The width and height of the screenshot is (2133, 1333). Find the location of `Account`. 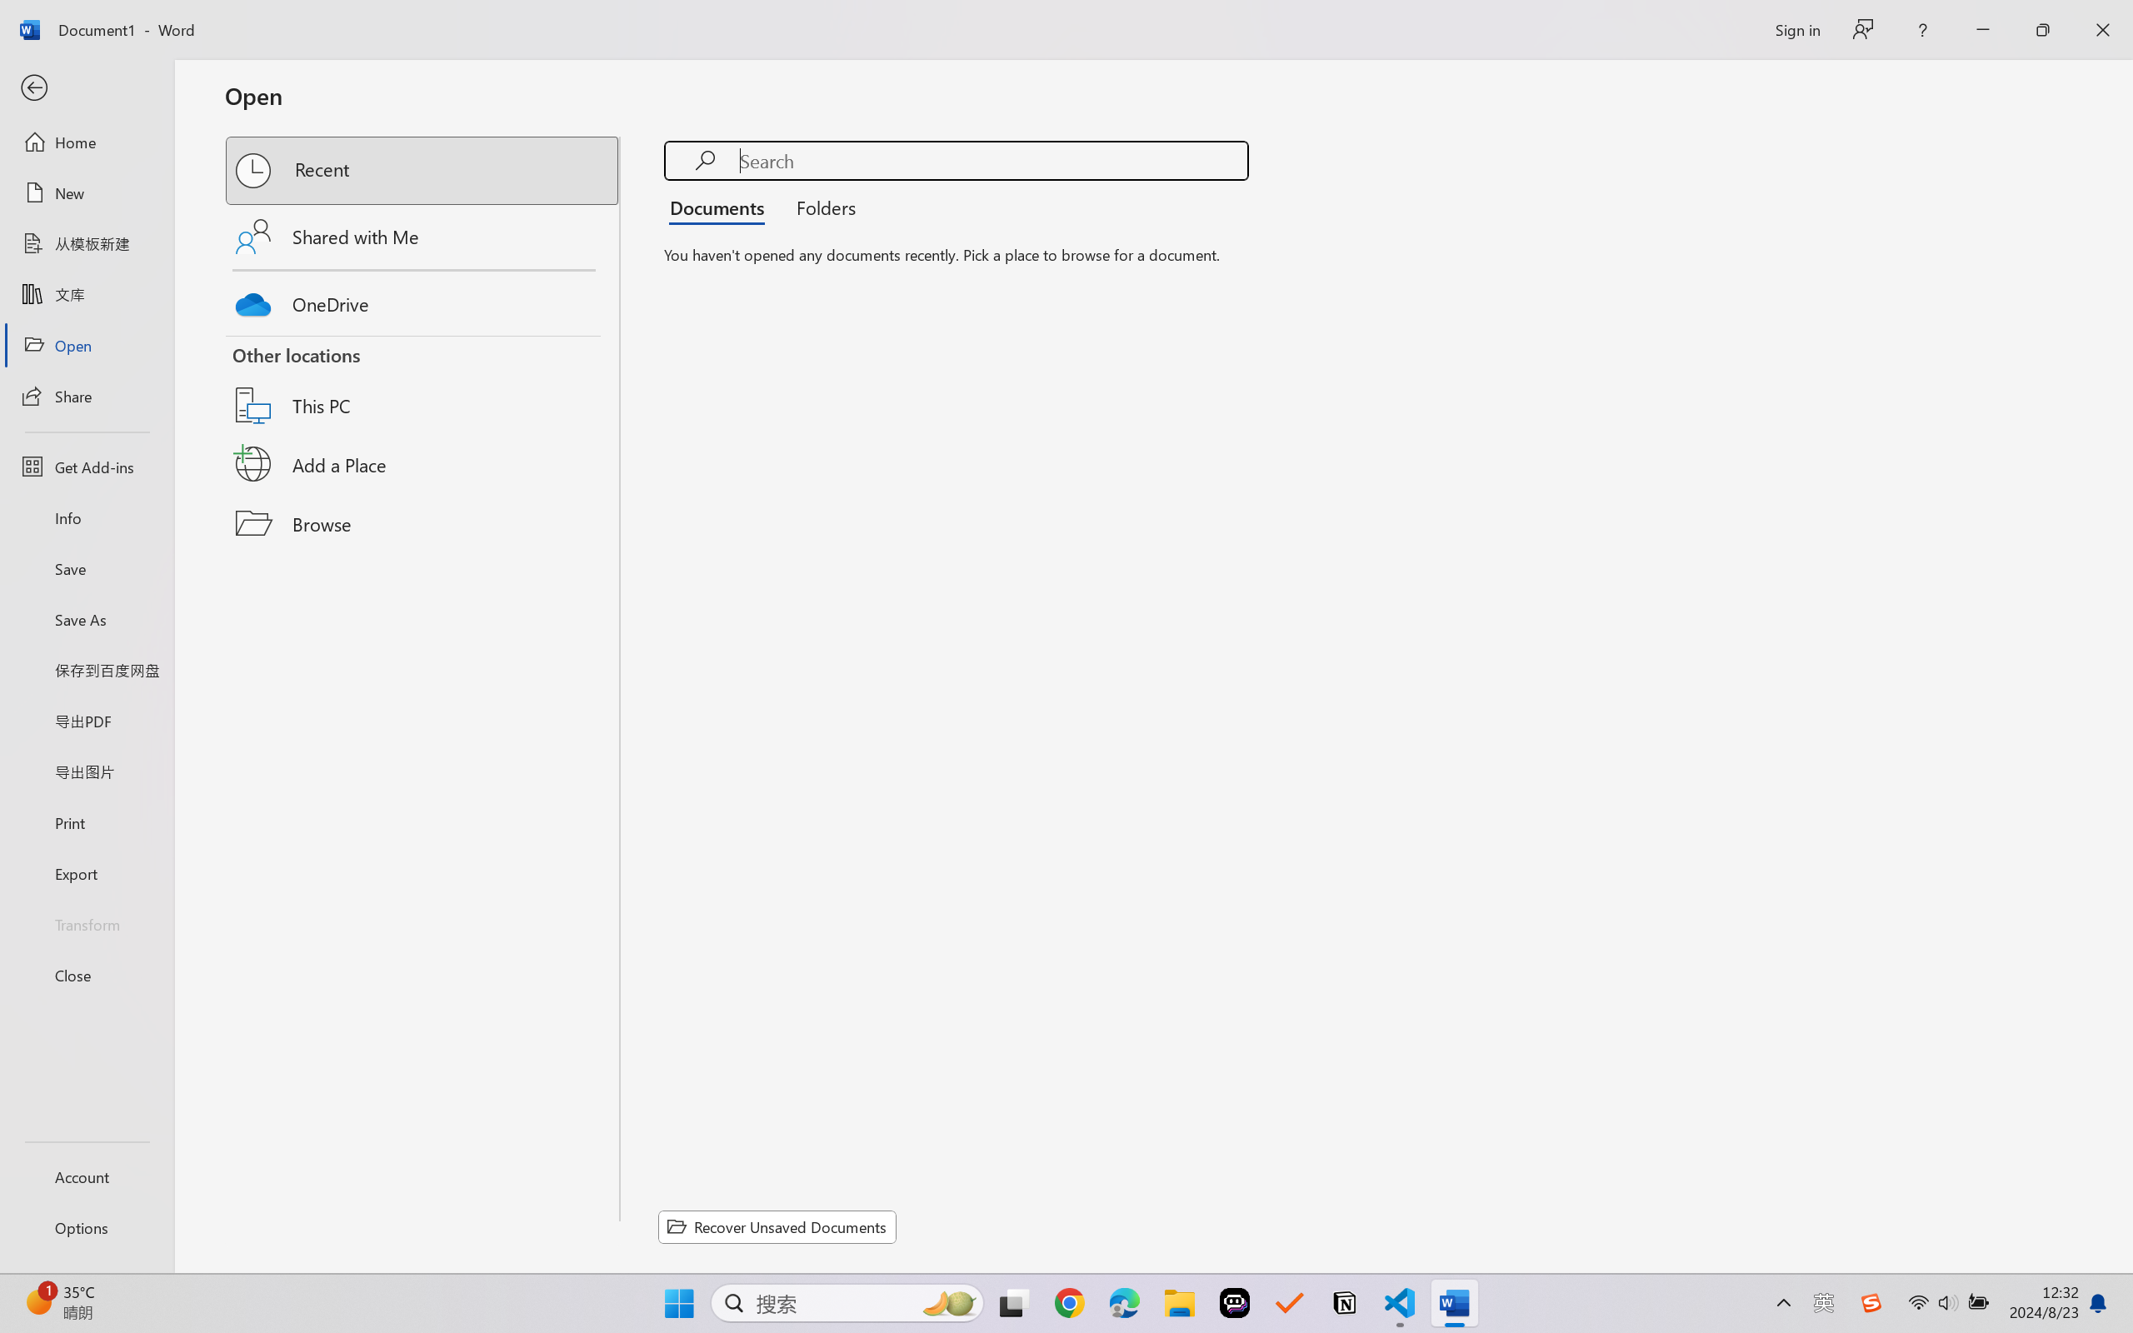

Account is located at coordinates (87, 1176).